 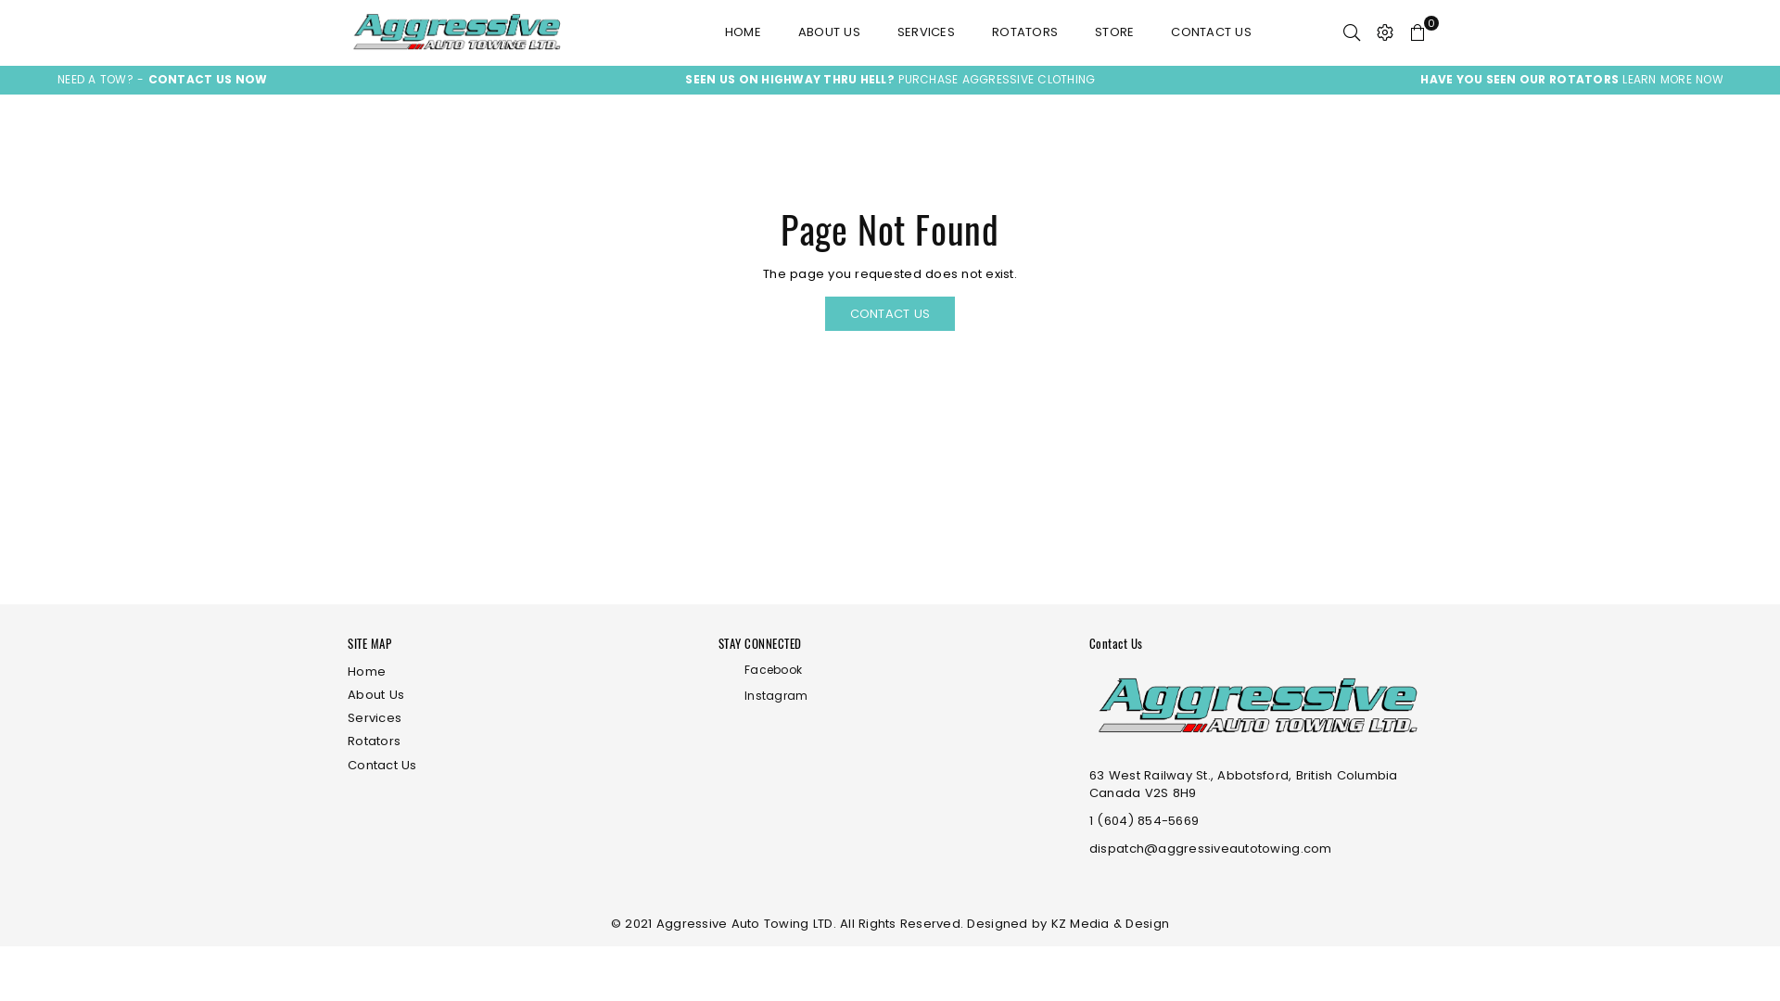 I want to click on Search, so click(x=1352, y=32).